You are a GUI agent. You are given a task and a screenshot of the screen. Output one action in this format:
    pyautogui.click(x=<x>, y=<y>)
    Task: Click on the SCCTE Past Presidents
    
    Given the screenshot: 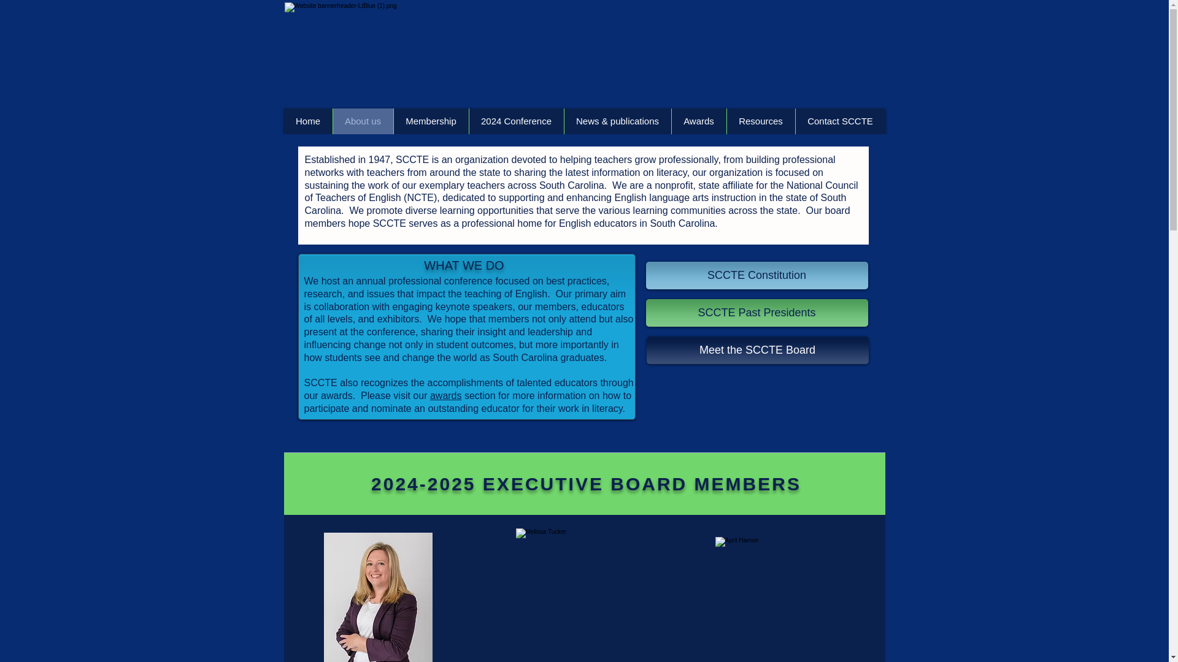 What is the action you would take?
    pyautogui.click(x=756, y=313)
    